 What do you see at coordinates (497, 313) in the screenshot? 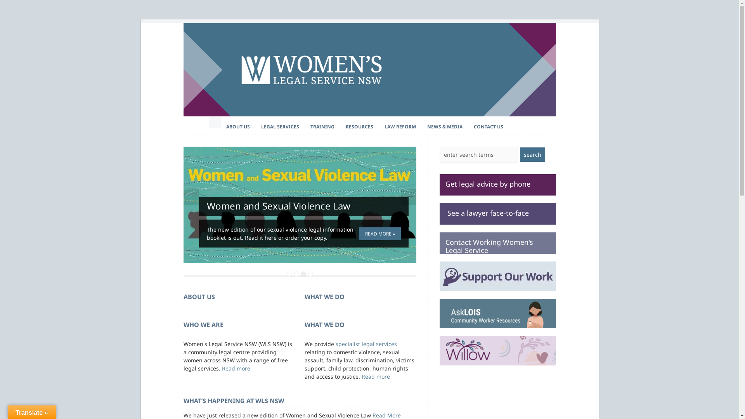
I see `Visit the AskLOIS website` at bounding box center [497, 313].